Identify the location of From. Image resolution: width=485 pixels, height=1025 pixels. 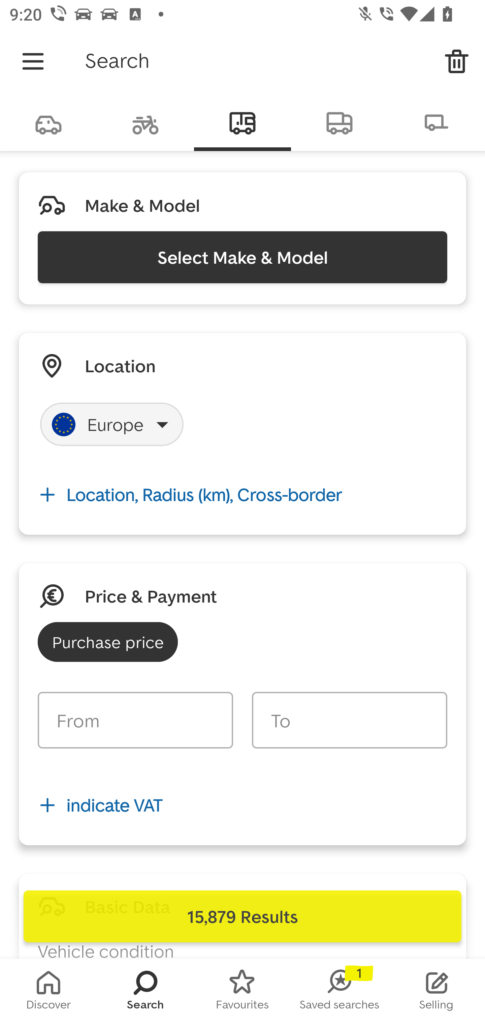
(135, 720).